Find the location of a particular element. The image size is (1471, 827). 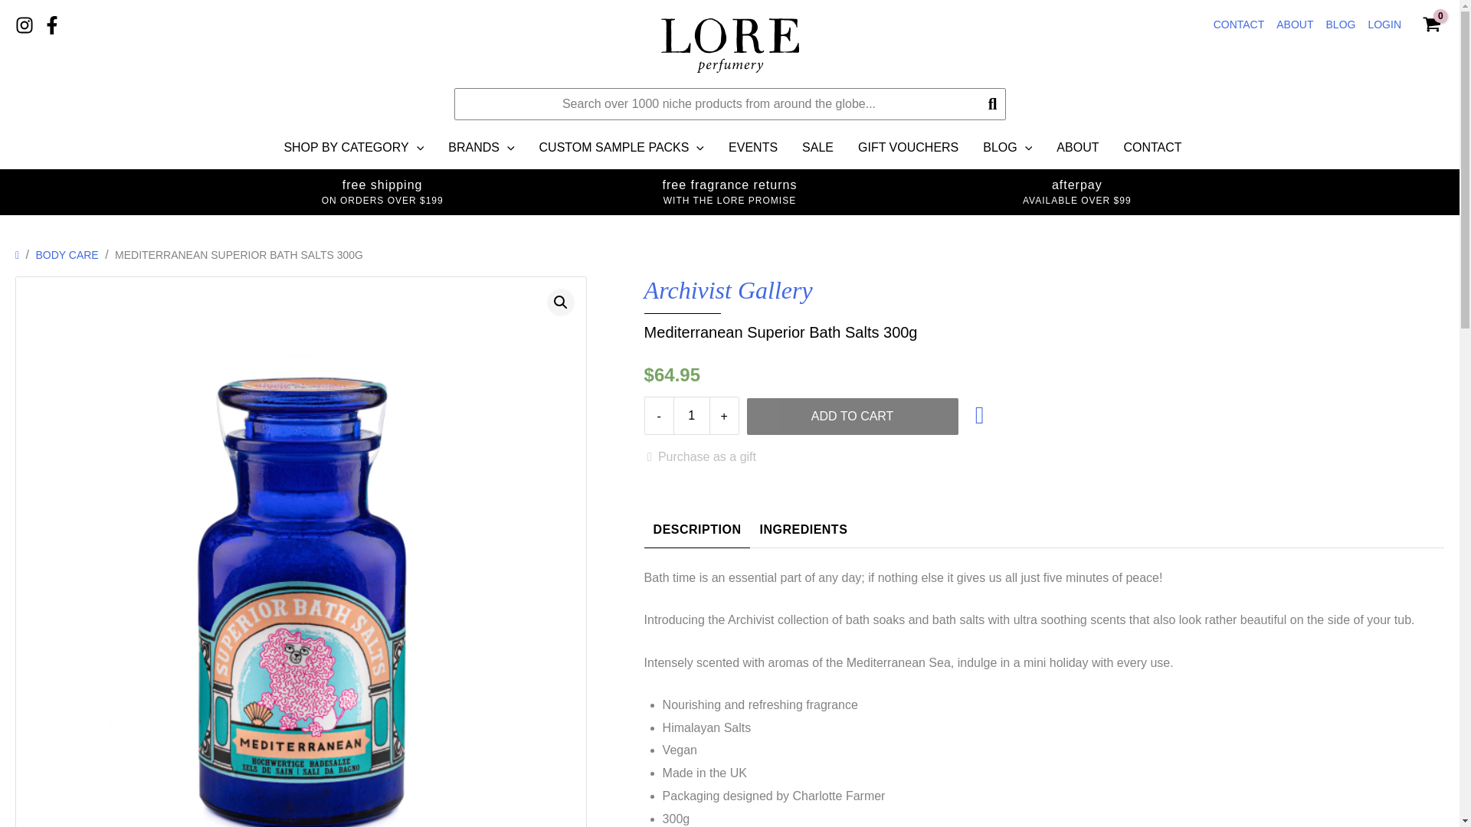

1 is located at coordinates (692, 416).